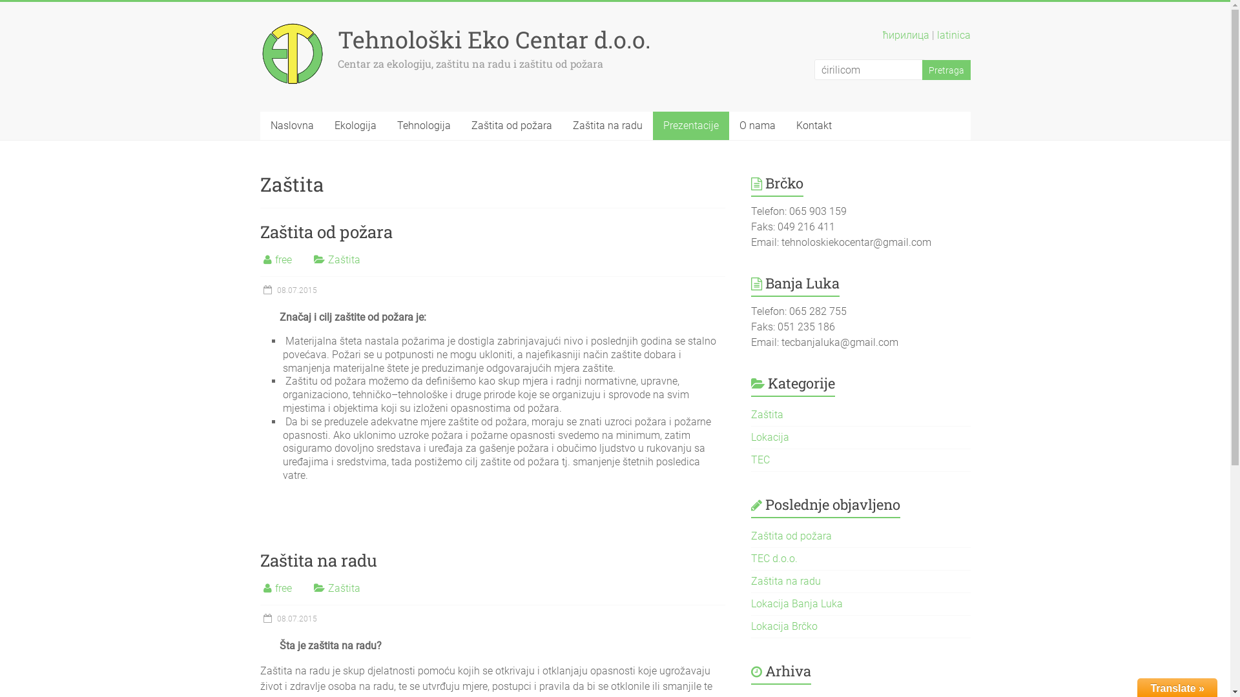 The width and height of the screenshot is (1240, 697). Describe the element at coordinates (774, 559) in the screenshot. I see `TEC d.o.o.` at that location.